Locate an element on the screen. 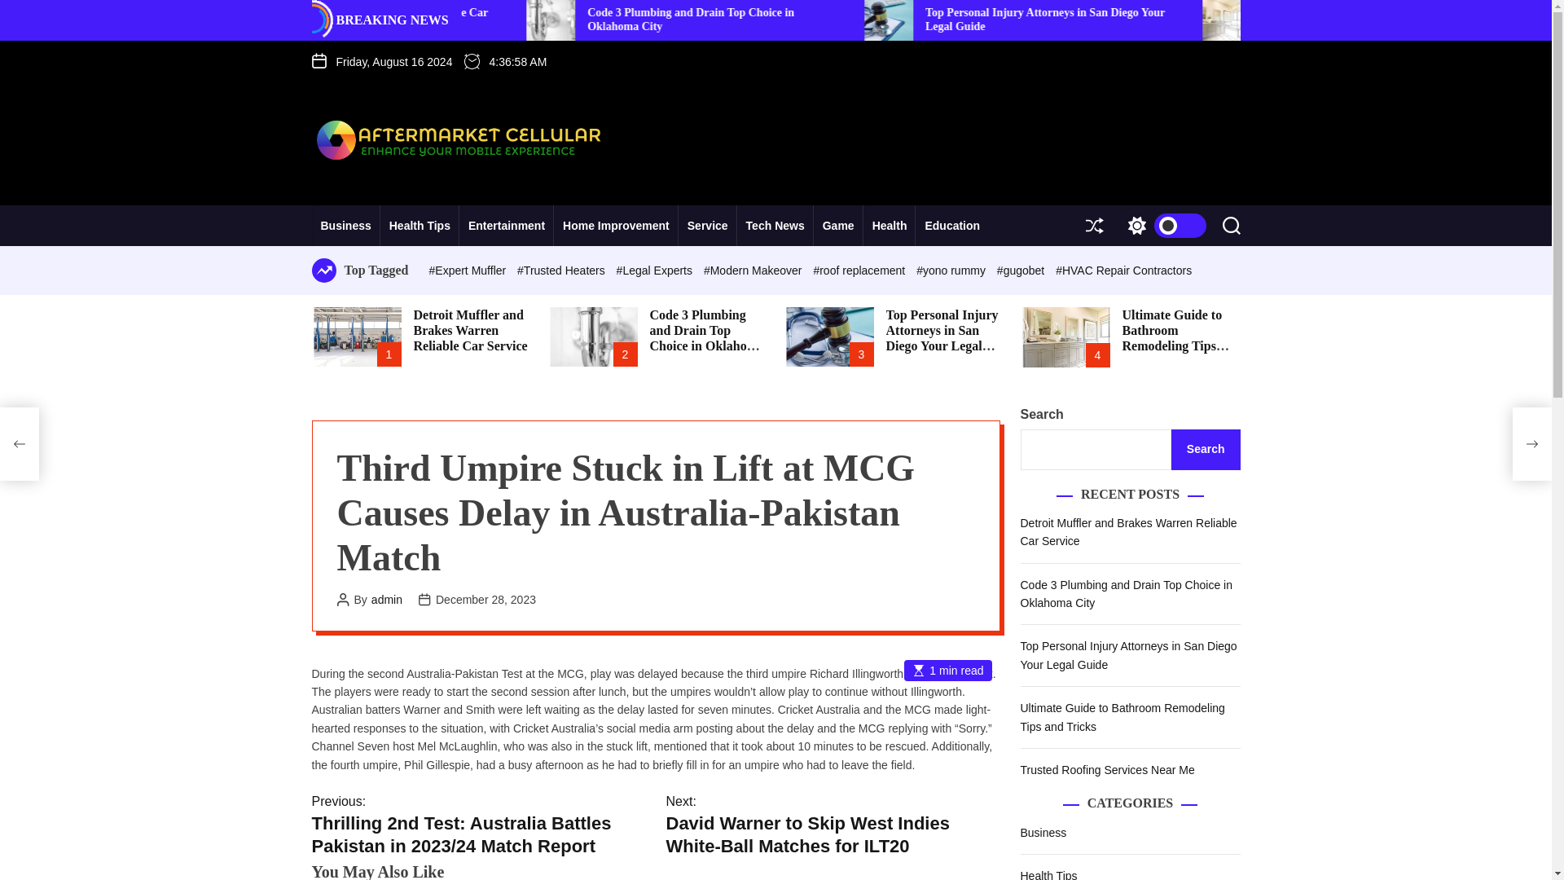 This screenshot has width=1564, height=880. Detroit Muffler and Brakes Warren Reliable Car Service is located at coordinates (641, 19).